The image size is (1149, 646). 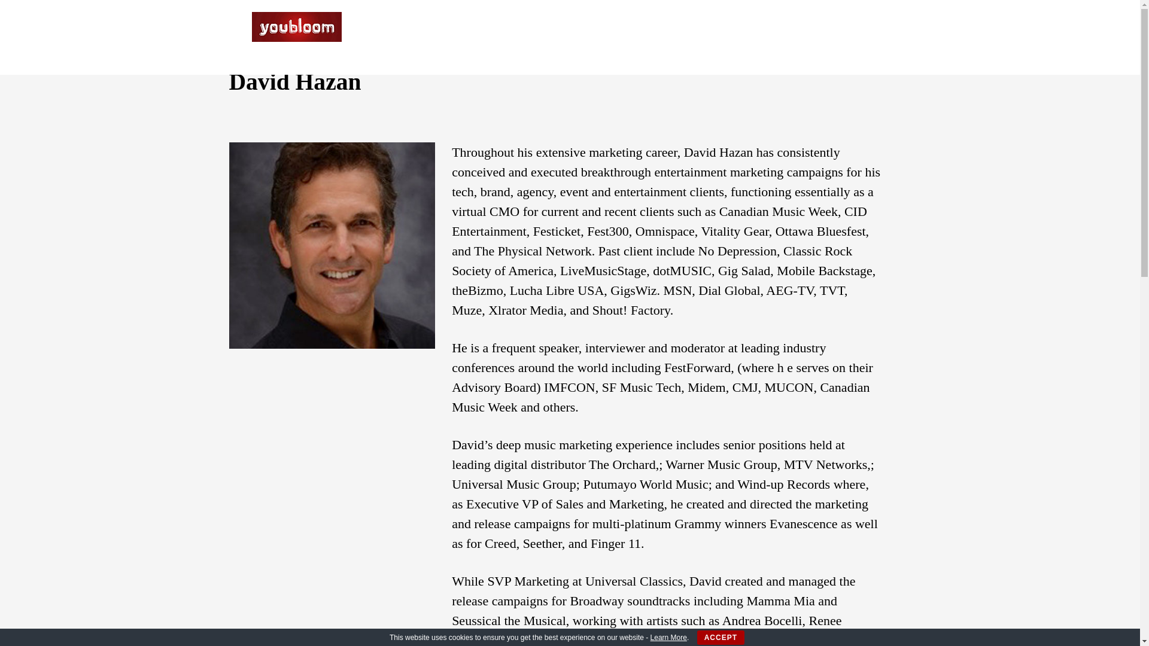 What do you see at coordinates (296, 42) in the screenshot?
I see `YOUBLOOM` at bounding box center [296, 42].